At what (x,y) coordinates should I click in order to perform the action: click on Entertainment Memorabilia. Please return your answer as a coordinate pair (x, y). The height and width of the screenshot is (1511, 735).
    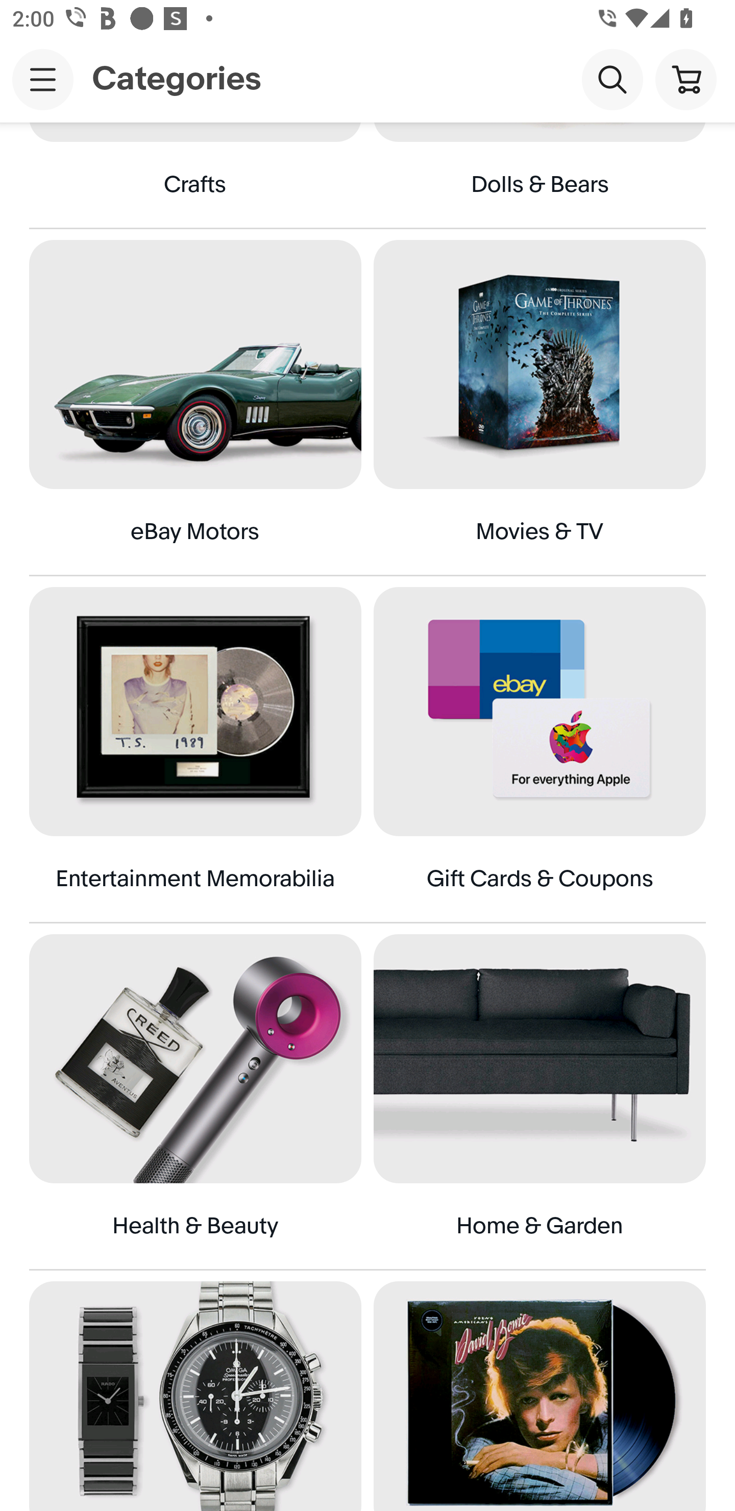
    Looking at the image, I should click on (195, 754).